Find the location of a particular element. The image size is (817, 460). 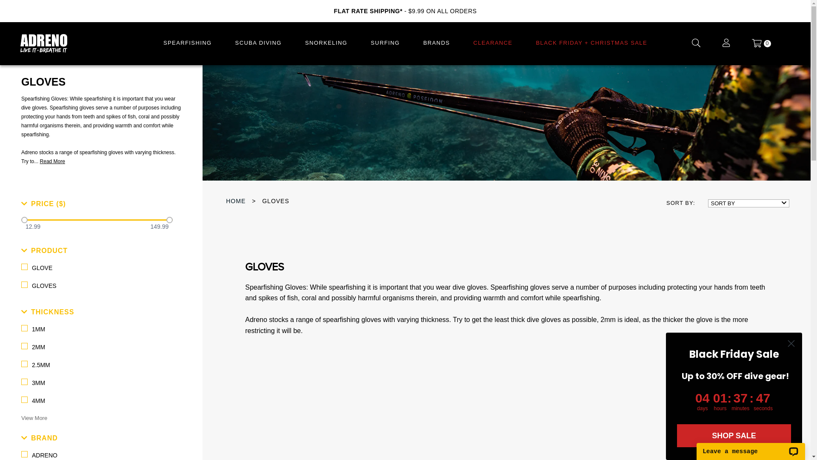

Submit is located at coordinates (14, 5).